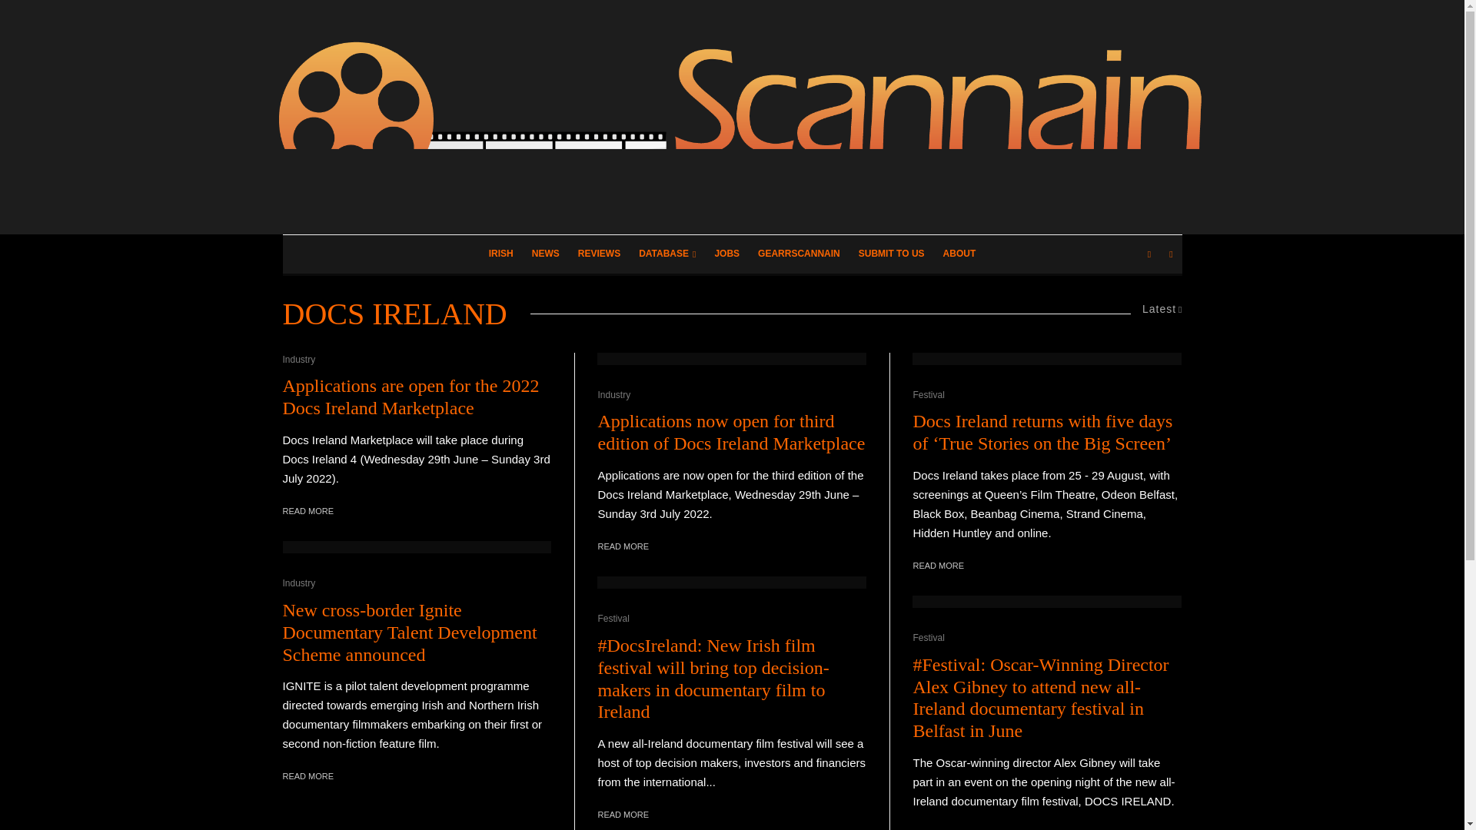  What do you see at coordinates (1047, 358) in the screenshot?
I see `Docs Ireland 2` at bounding box center [1047, 358].